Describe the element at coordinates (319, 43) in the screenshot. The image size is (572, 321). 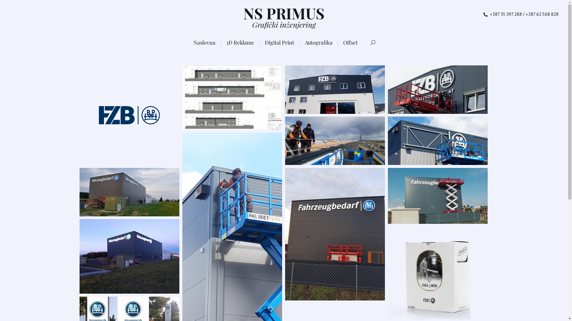
I see `Autografika` at that location.